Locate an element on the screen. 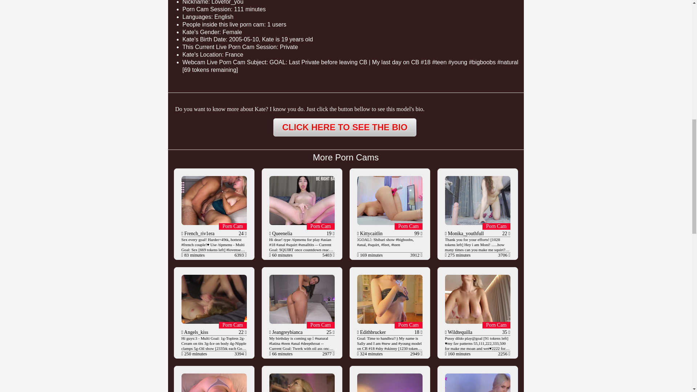  CLICK HERE TO SEE THE BIO is located at coordinates (345, 127).